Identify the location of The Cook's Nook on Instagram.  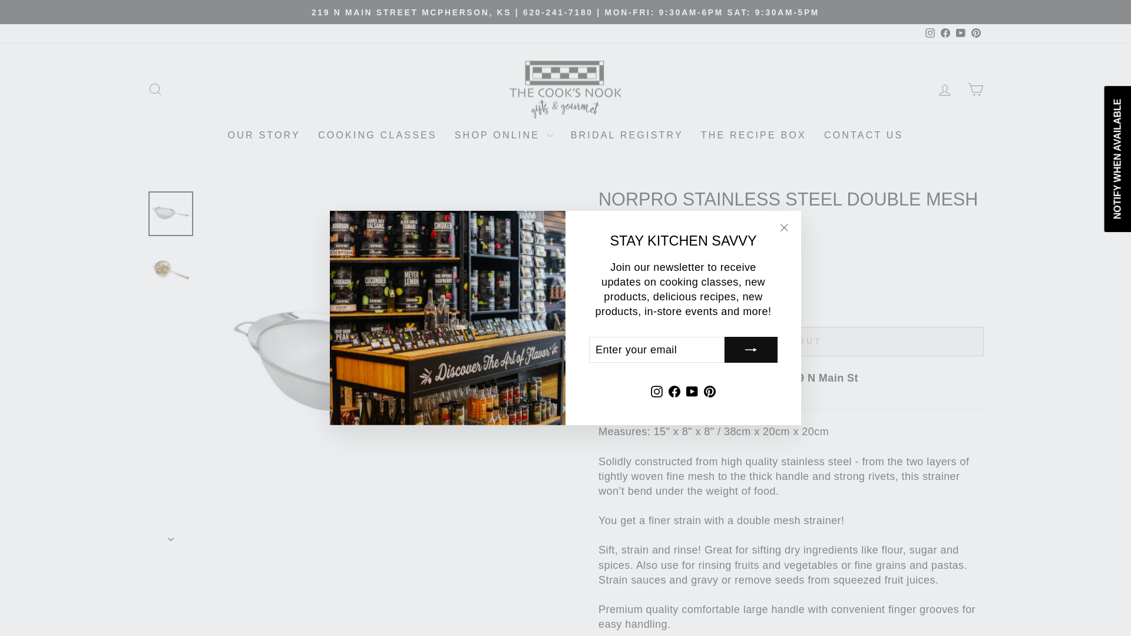
(930, 33).